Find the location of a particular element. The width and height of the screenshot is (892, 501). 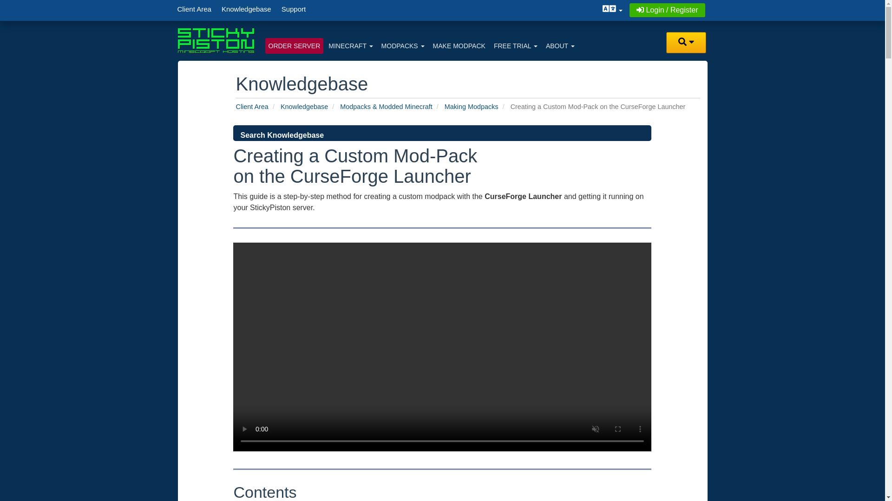

Knowledgebase is located at coordinates (246, 9).